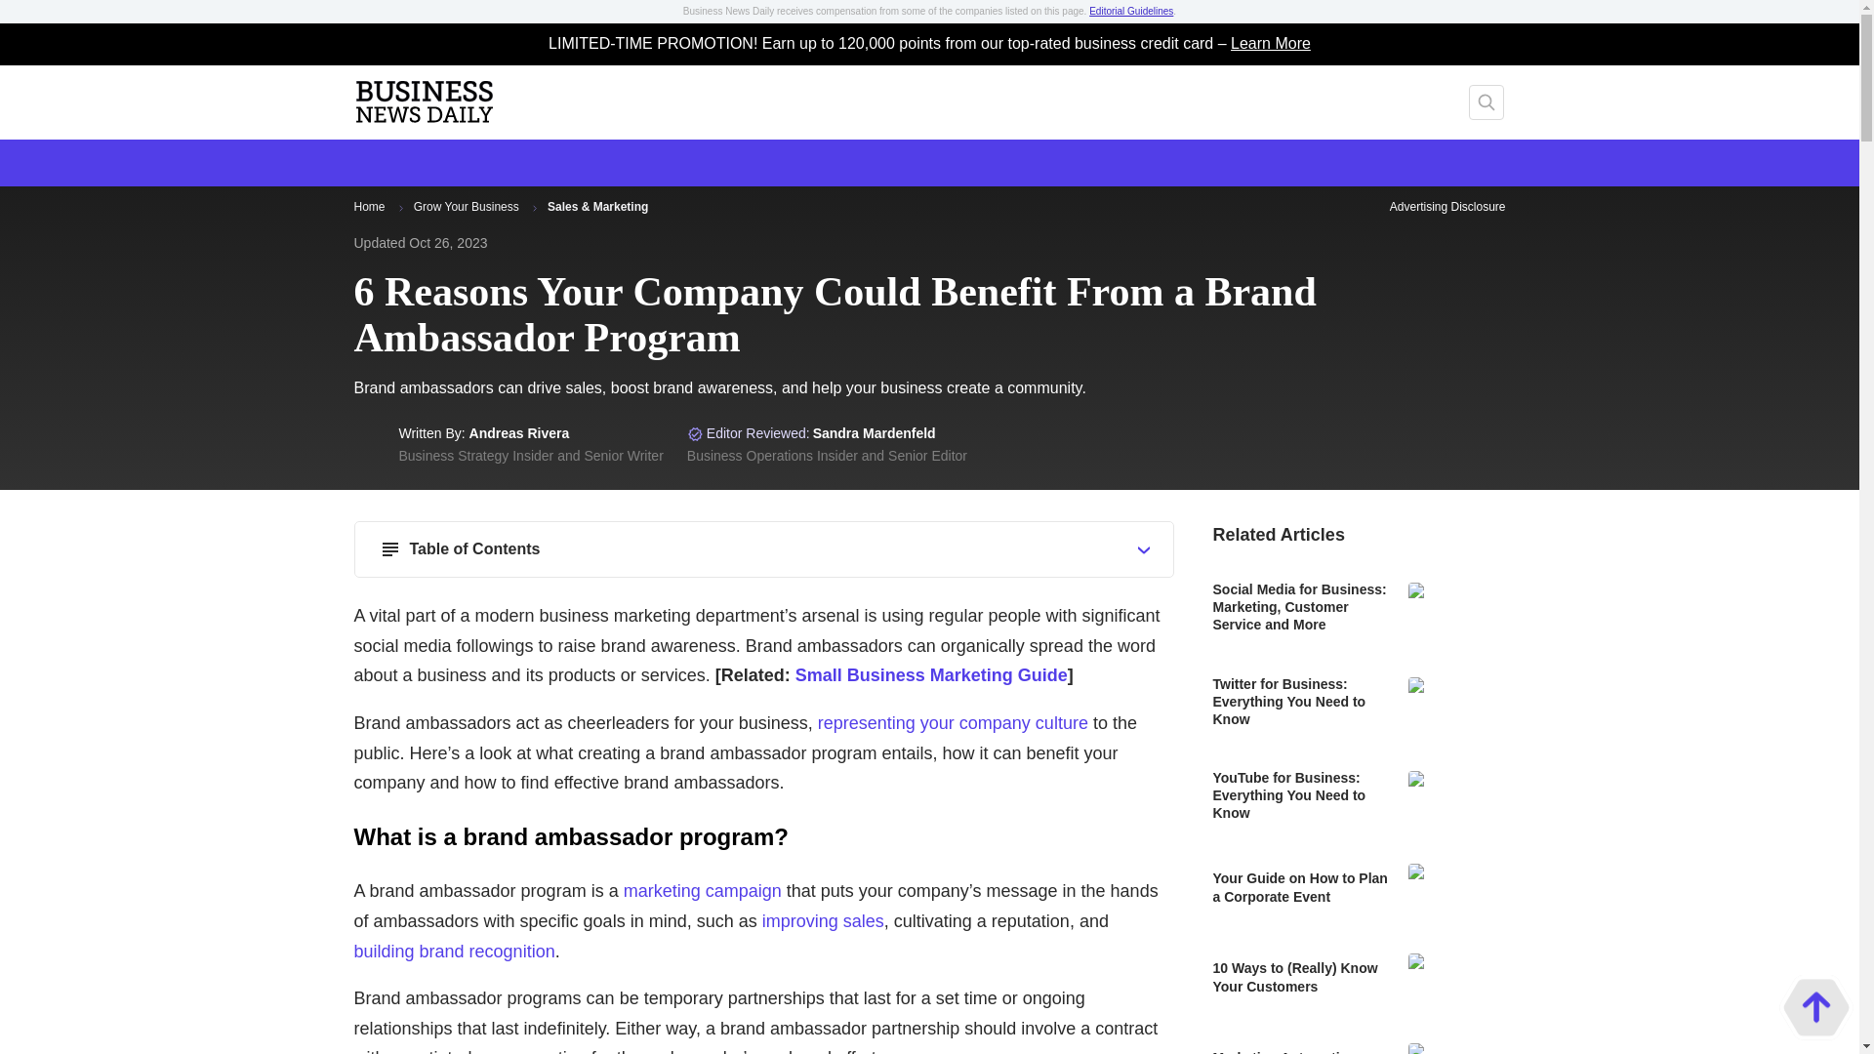  What do you see at coordinates (1130, 12) in the screenshot?
I see `Editorial Guidelines` at bounding box center [1130, 12].